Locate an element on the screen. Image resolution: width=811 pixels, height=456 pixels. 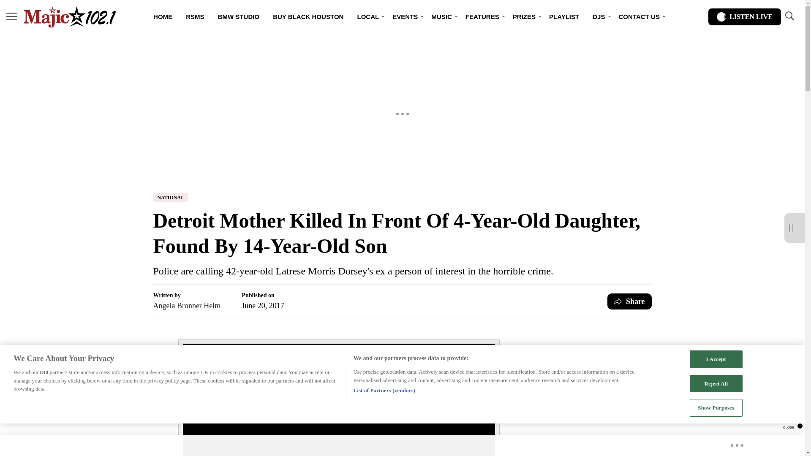
MENU is located at coordinates (12, 16).